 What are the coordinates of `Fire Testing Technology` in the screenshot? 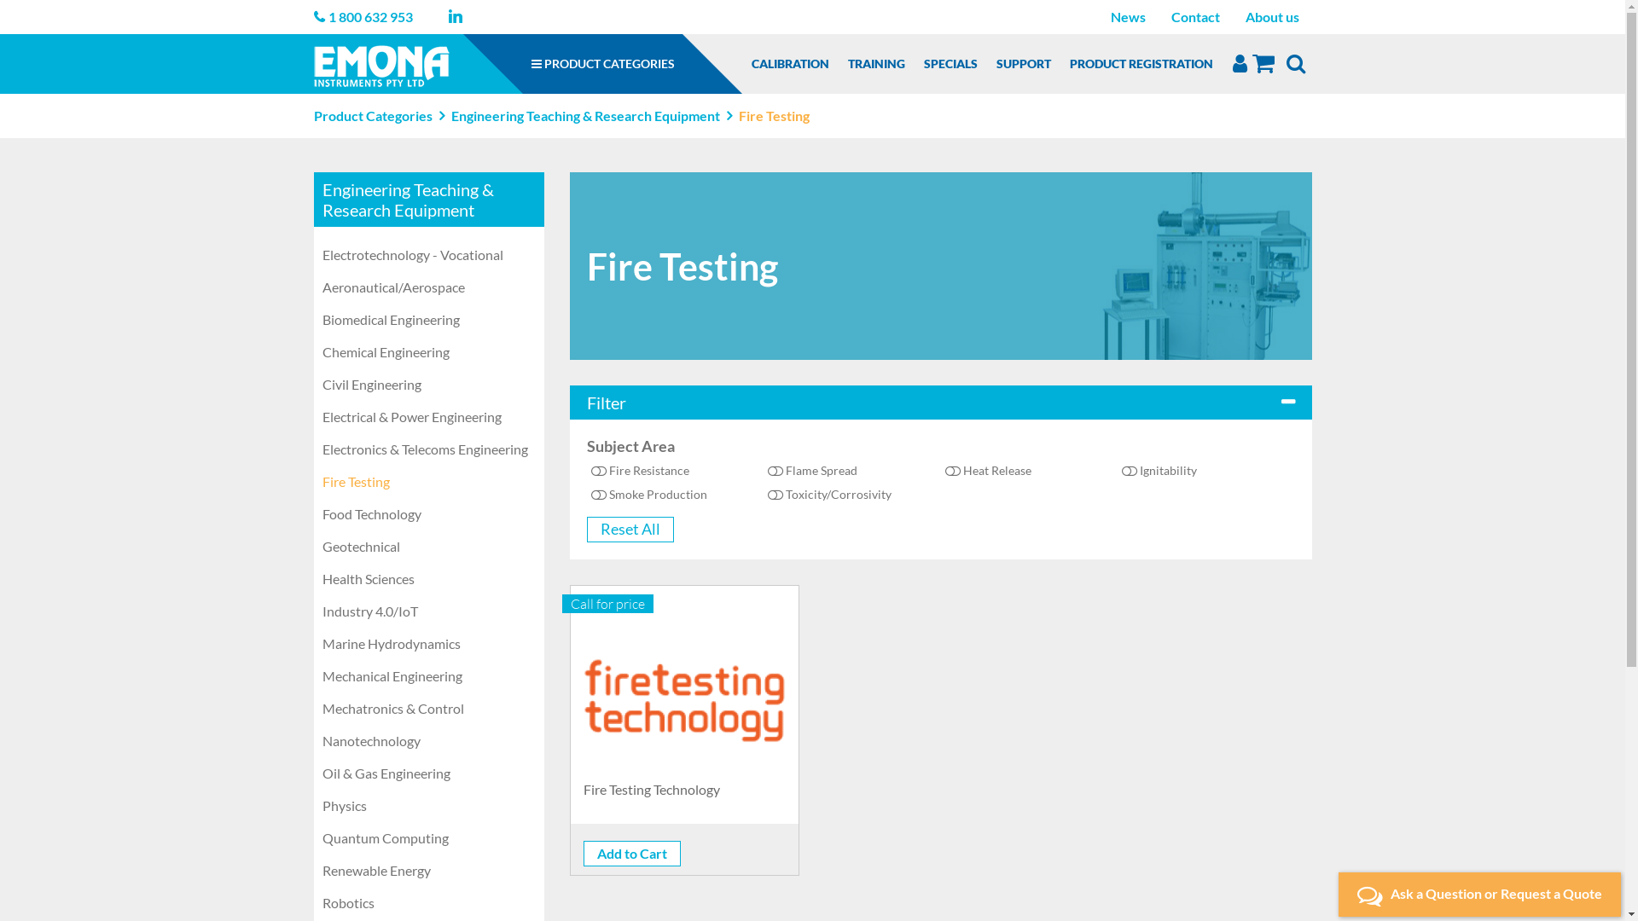 It's located at (685, 798).